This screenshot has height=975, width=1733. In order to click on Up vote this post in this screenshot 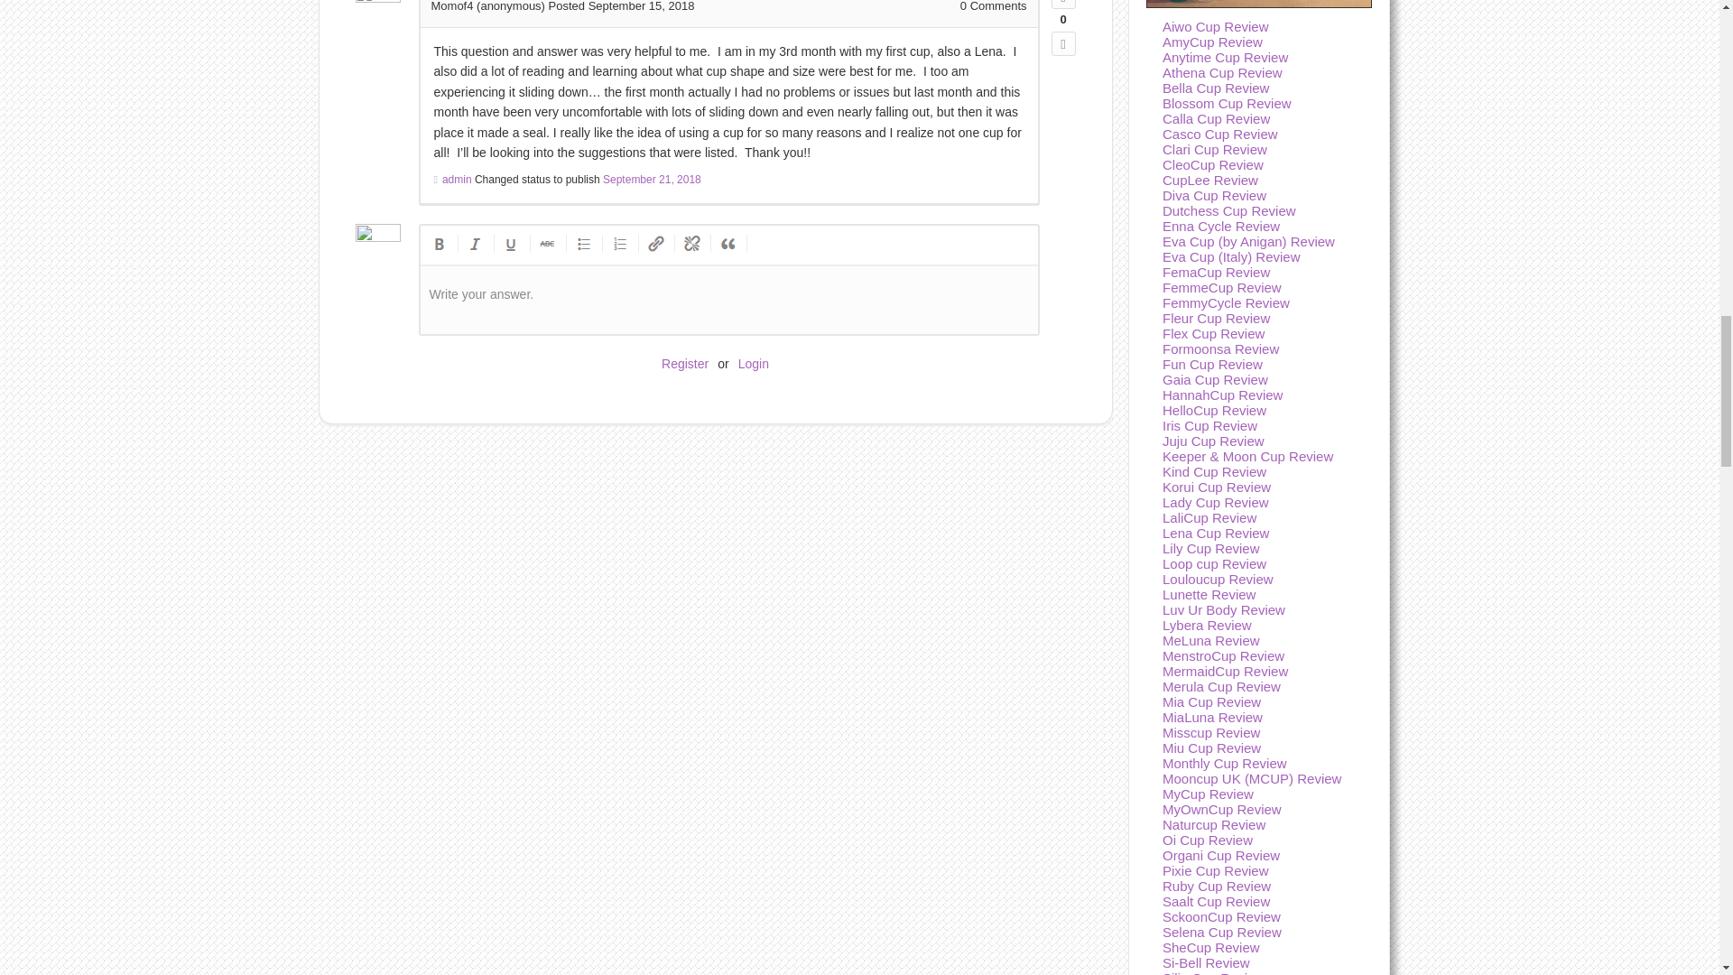, I will do `click(1061, 4)`.